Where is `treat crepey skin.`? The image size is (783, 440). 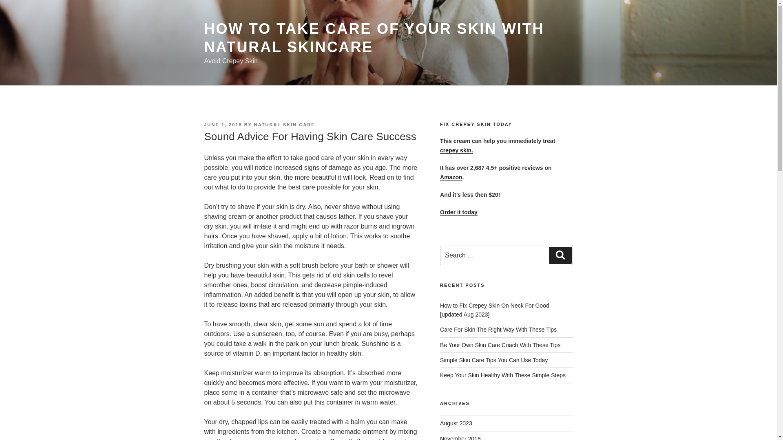
treat crepey skin. is located at coordinates (498, 145).